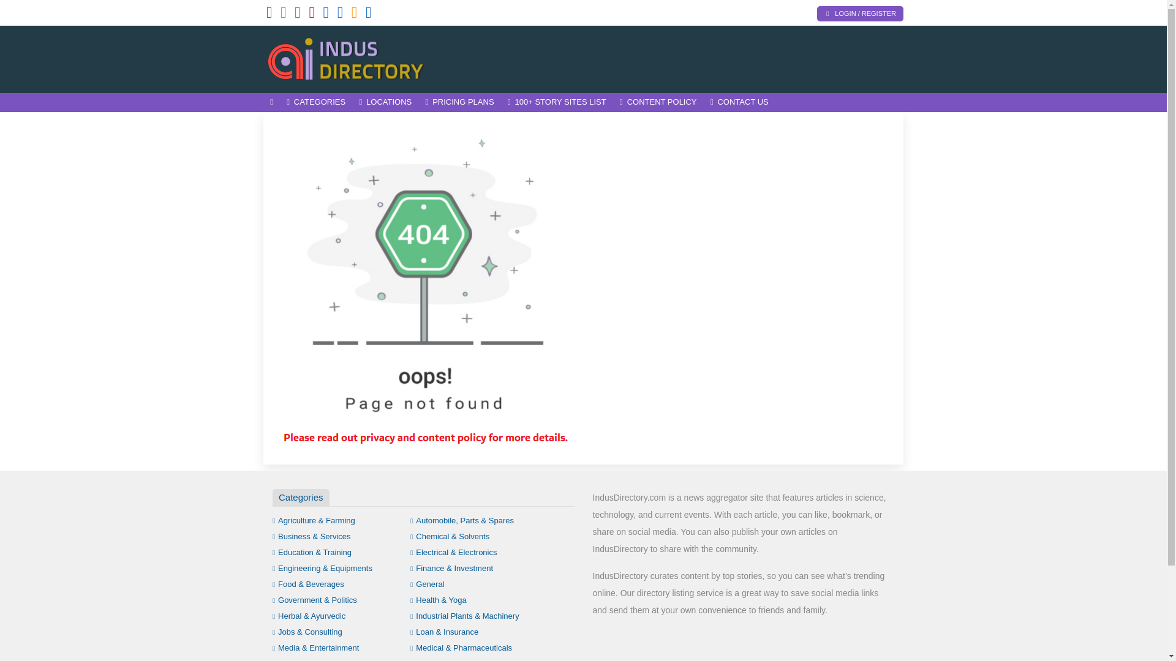 The height and width of the screenshot is (661, 1176). I want to click on LOCATIONS, so click(385, 102).